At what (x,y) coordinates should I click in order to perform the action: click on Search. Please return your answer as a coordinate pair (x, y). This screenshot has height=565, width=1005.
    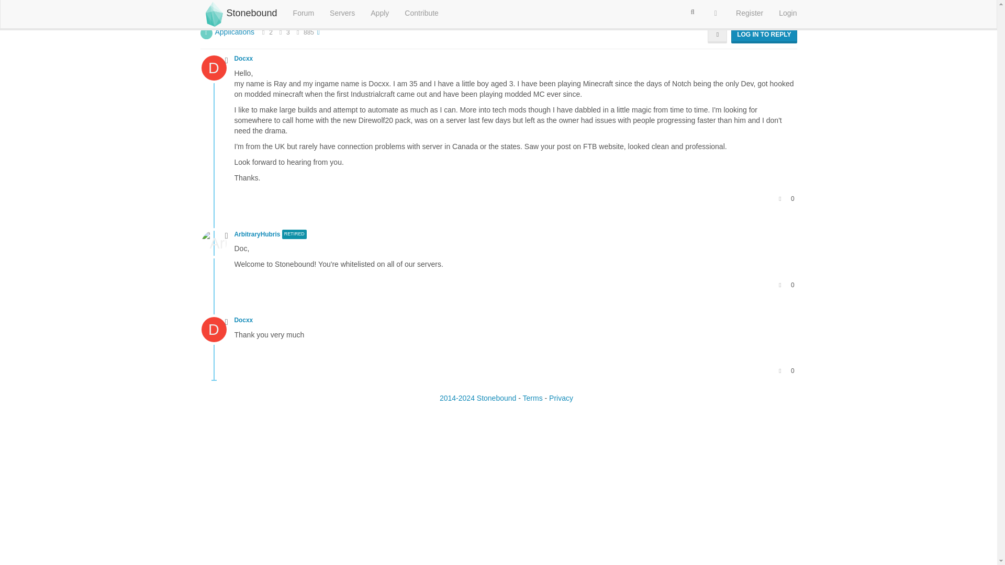
    Looking at the image, I should click on (692, 12).